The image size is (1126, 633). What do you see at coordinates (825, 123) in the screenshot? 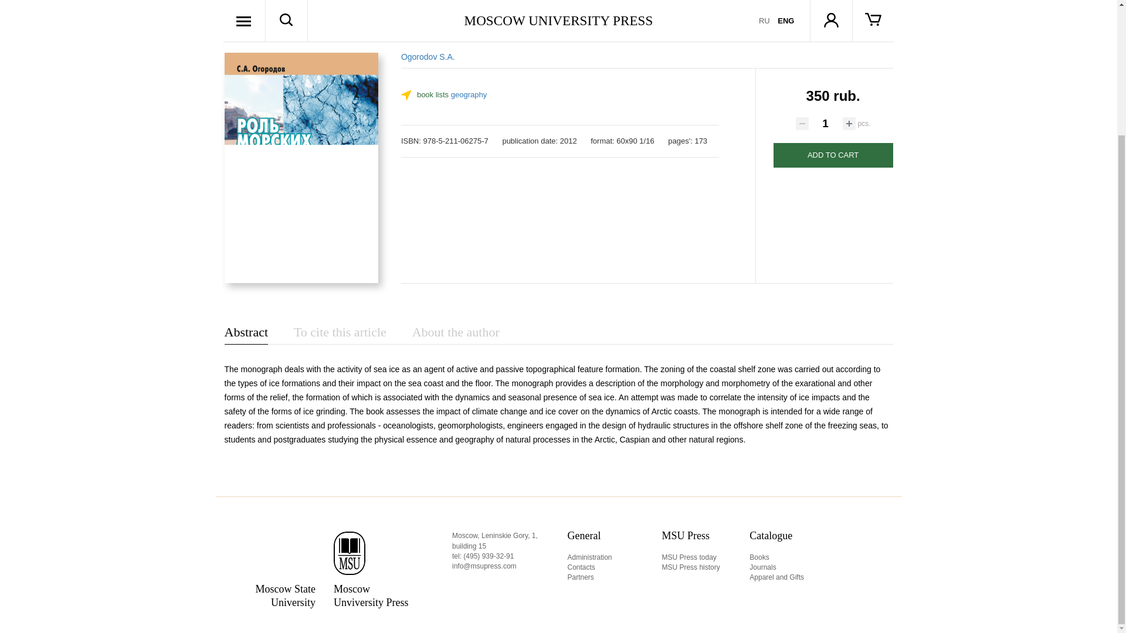
I see `1` at bounding box center [825, 123].